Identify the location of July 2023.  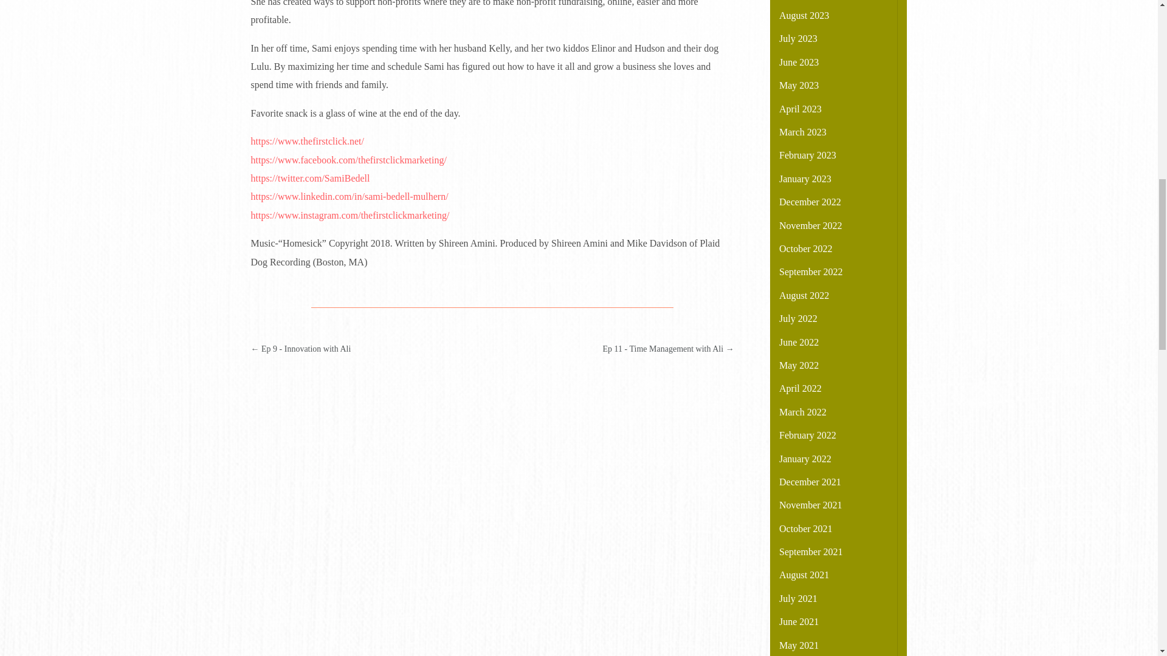
(799, 39).